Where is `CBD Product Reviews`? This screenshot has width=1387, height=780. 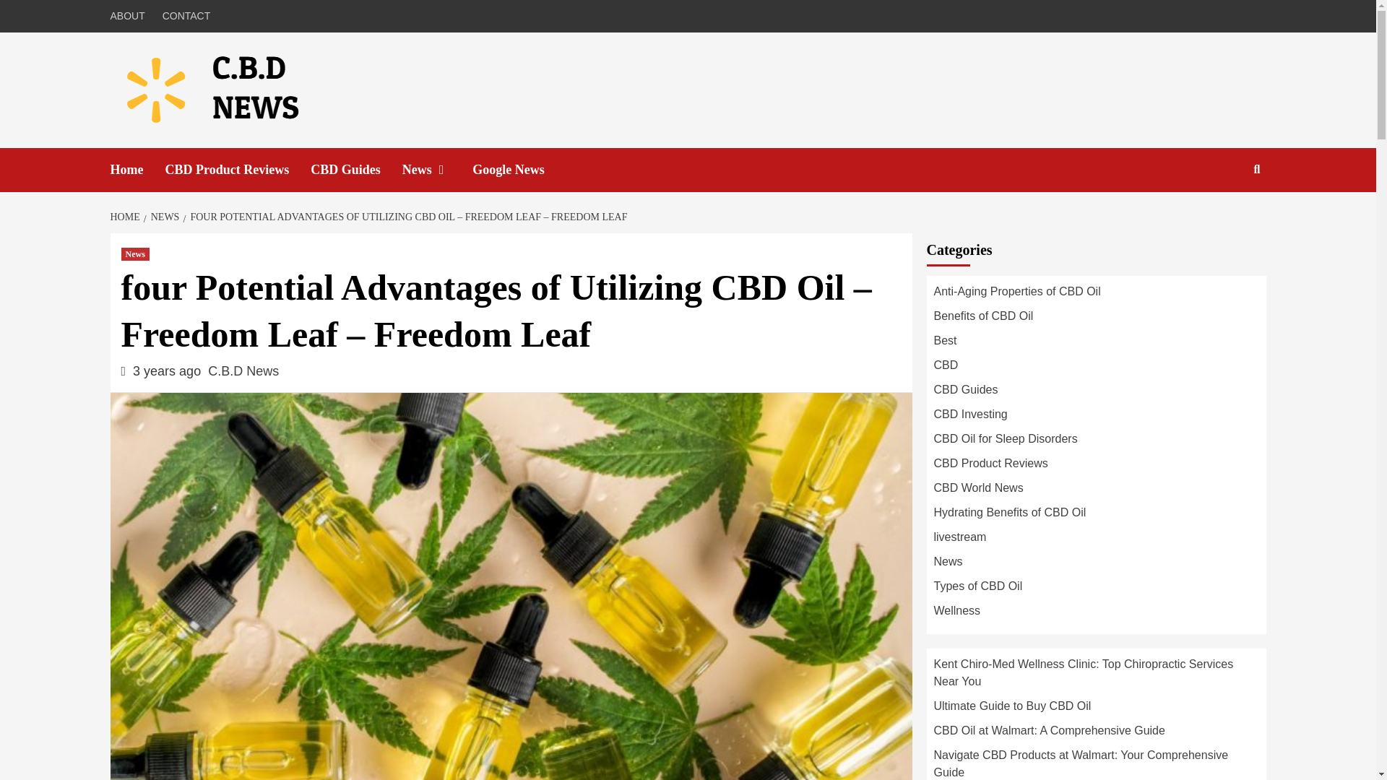
CBD Product Reviews is located at coordinates (238, 170).